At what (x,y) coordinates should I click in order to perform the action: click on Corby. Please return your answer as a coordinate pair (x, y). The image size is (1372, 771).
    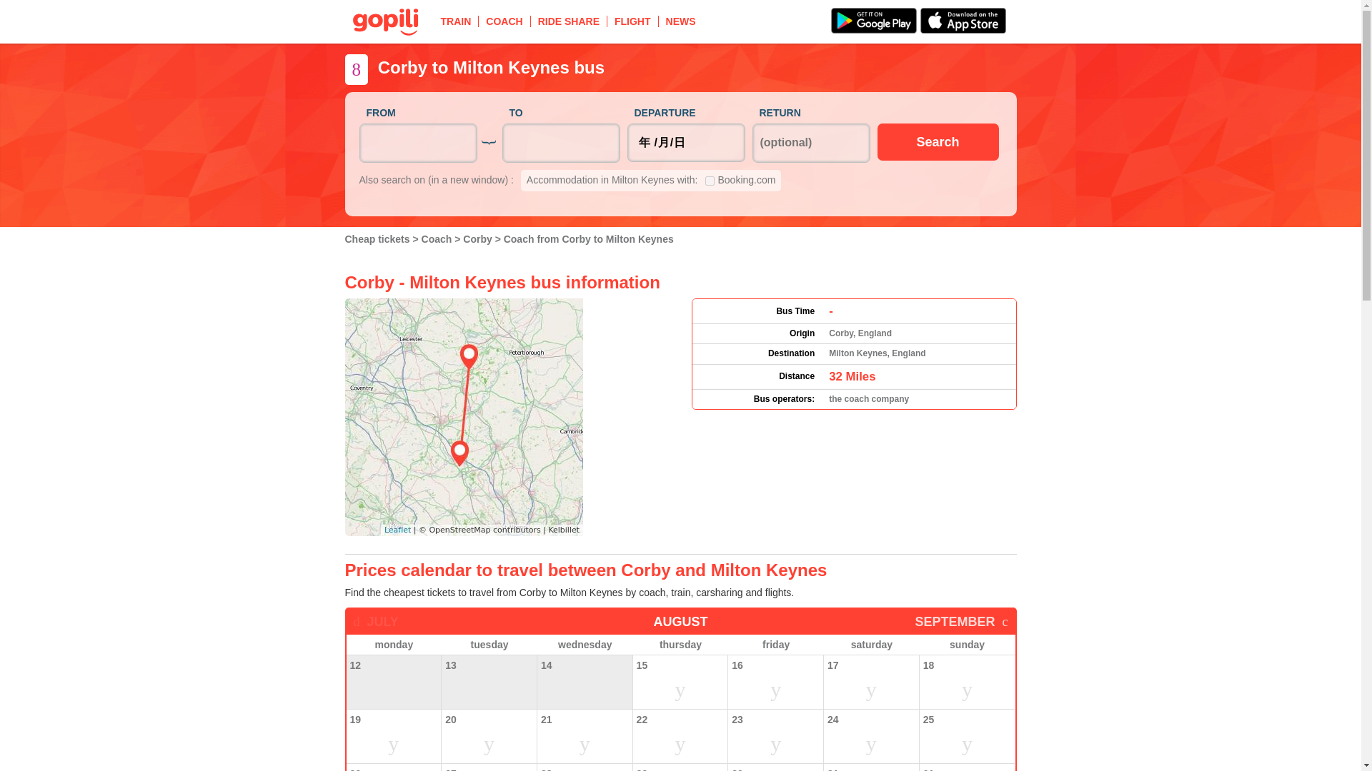
    Looking at the image, I should click on (479, 239).